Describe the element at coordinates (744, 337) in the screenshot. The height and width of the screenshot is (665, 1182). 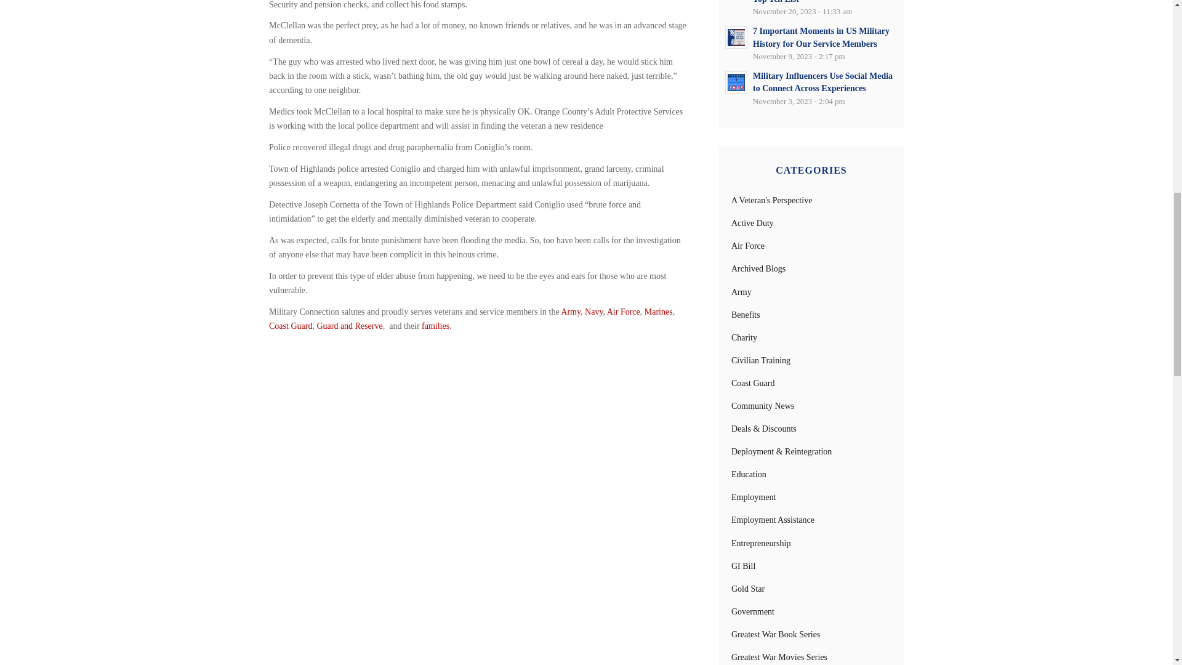
I see `Charity` at that location.